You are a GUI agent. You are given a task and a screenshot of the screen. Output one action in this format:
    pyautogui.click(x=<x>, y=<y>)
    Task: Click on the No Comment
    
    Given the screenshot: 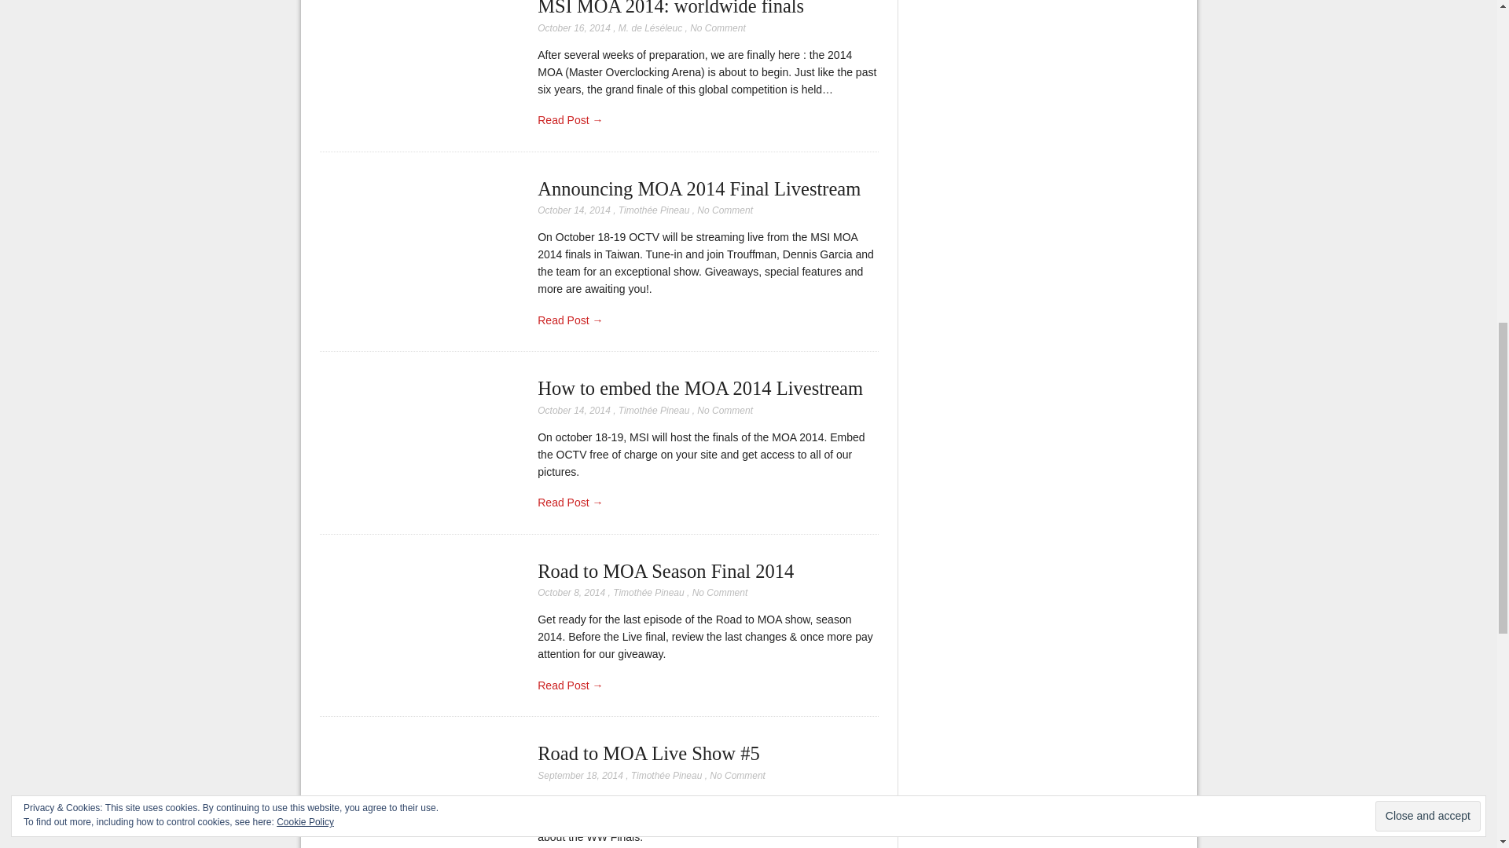 What is the action you would take?
    pyautogui.click(x=717, y=28)
    